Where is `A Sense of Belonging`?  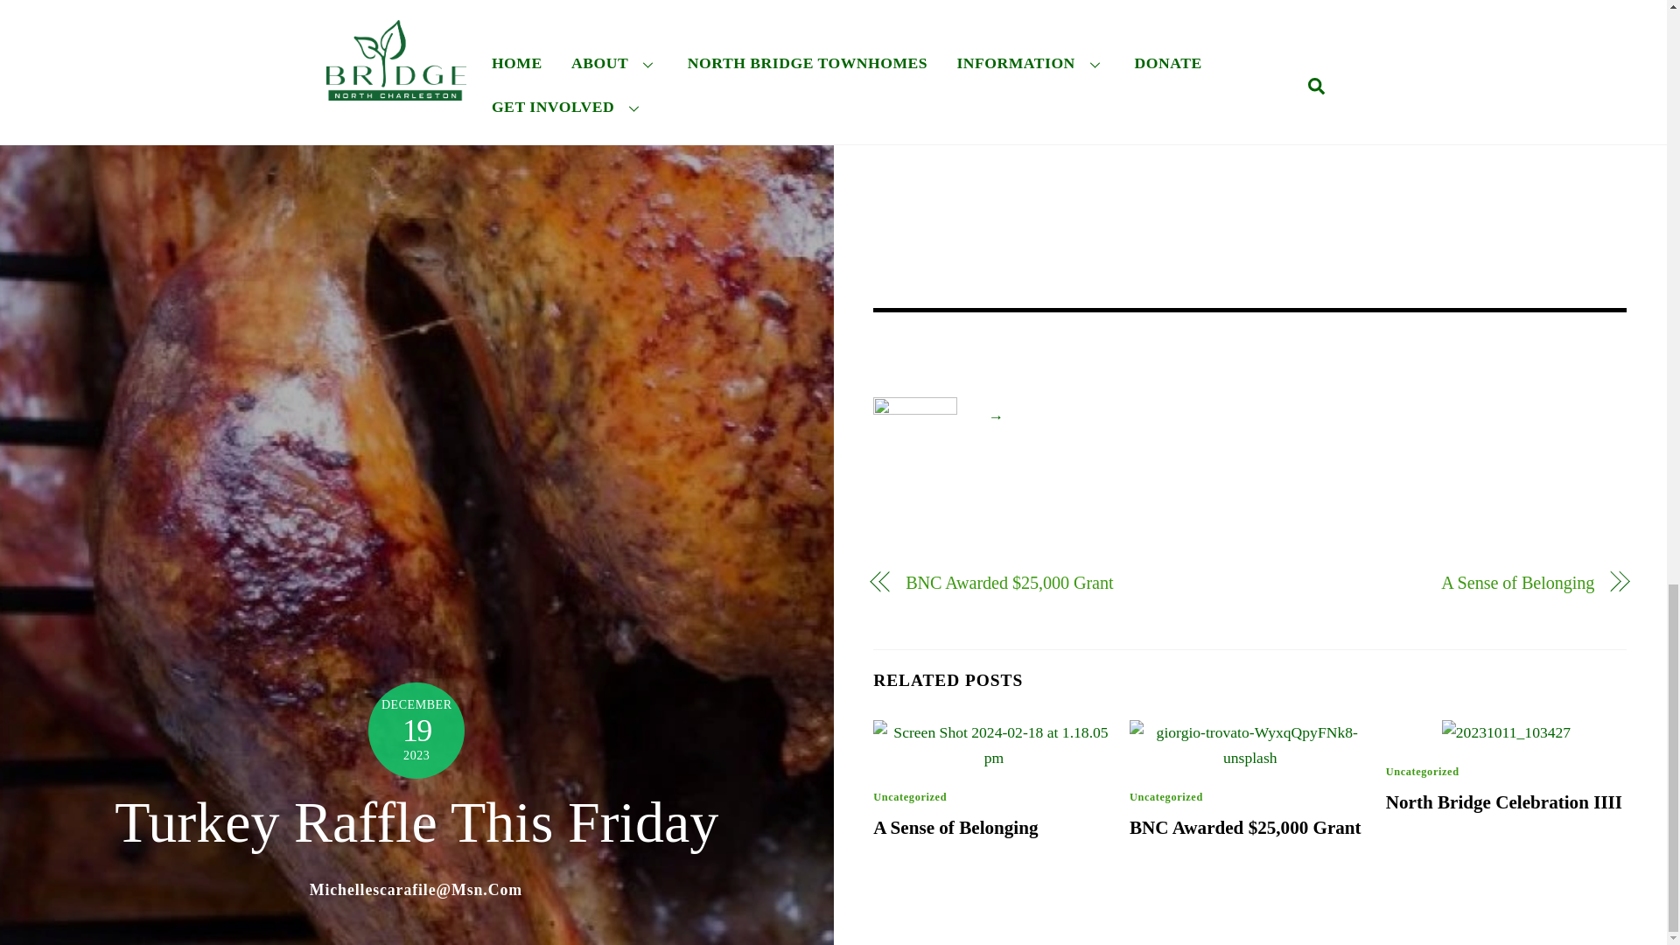
A Sense of Belonging is located at coordinates (1433, 583).